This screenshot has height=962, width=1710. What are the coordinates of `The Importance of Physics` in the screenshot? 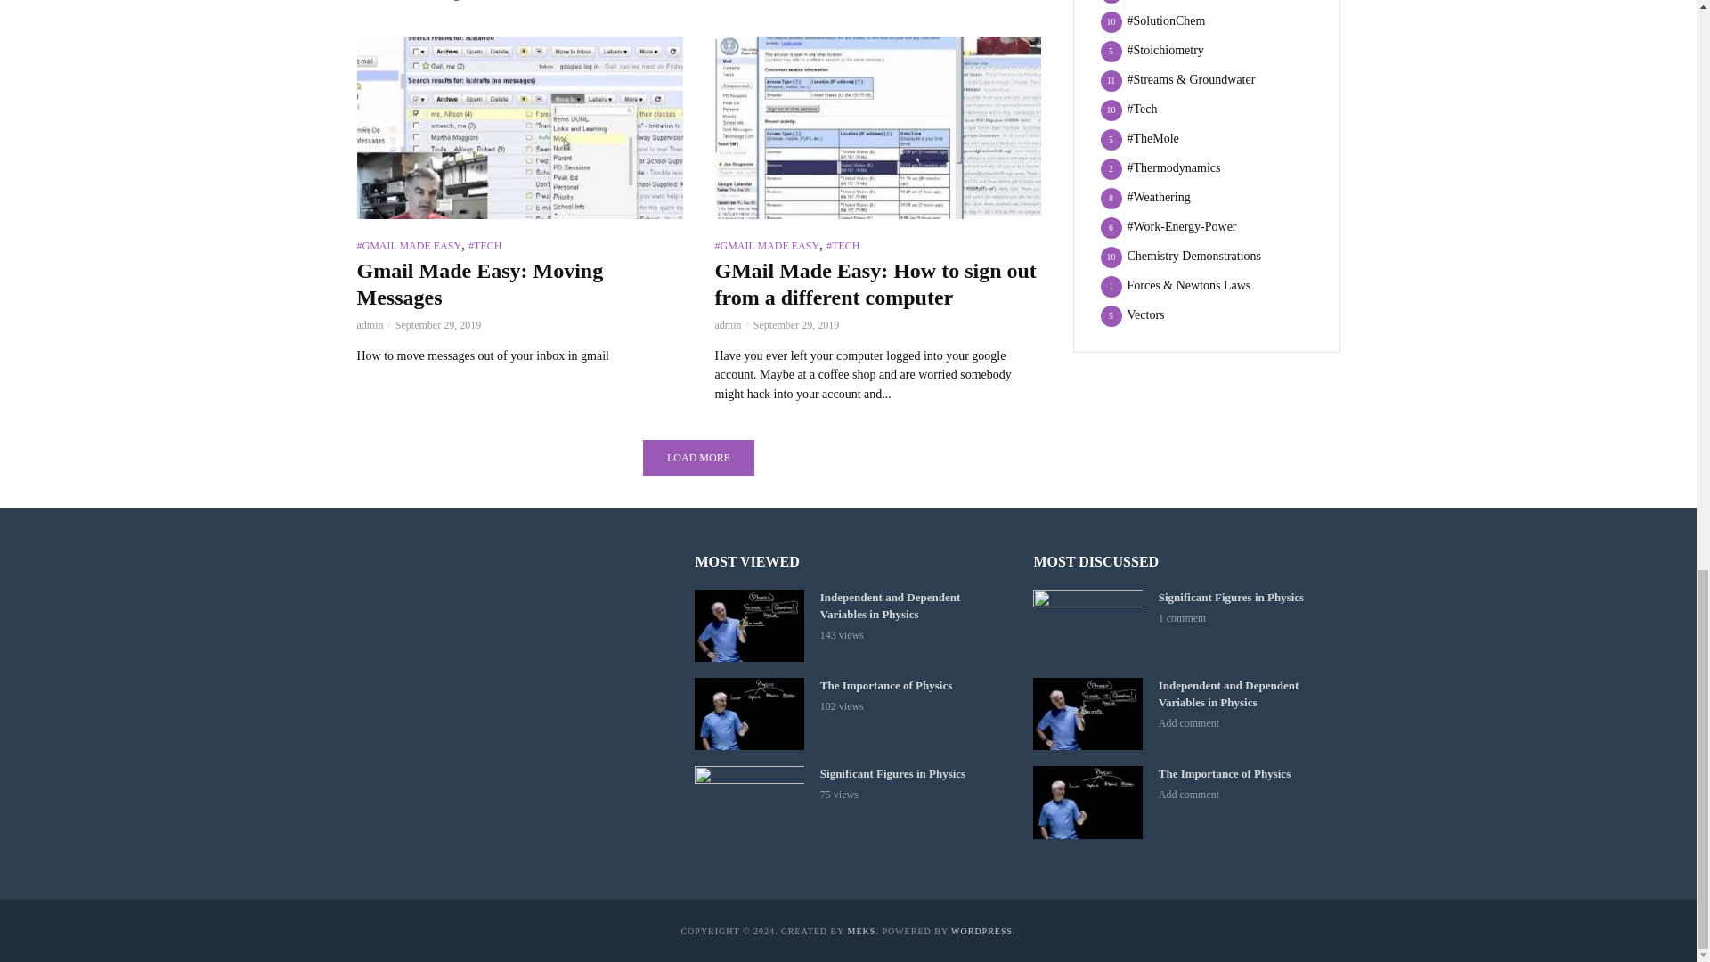 It's located at (1087, 802).